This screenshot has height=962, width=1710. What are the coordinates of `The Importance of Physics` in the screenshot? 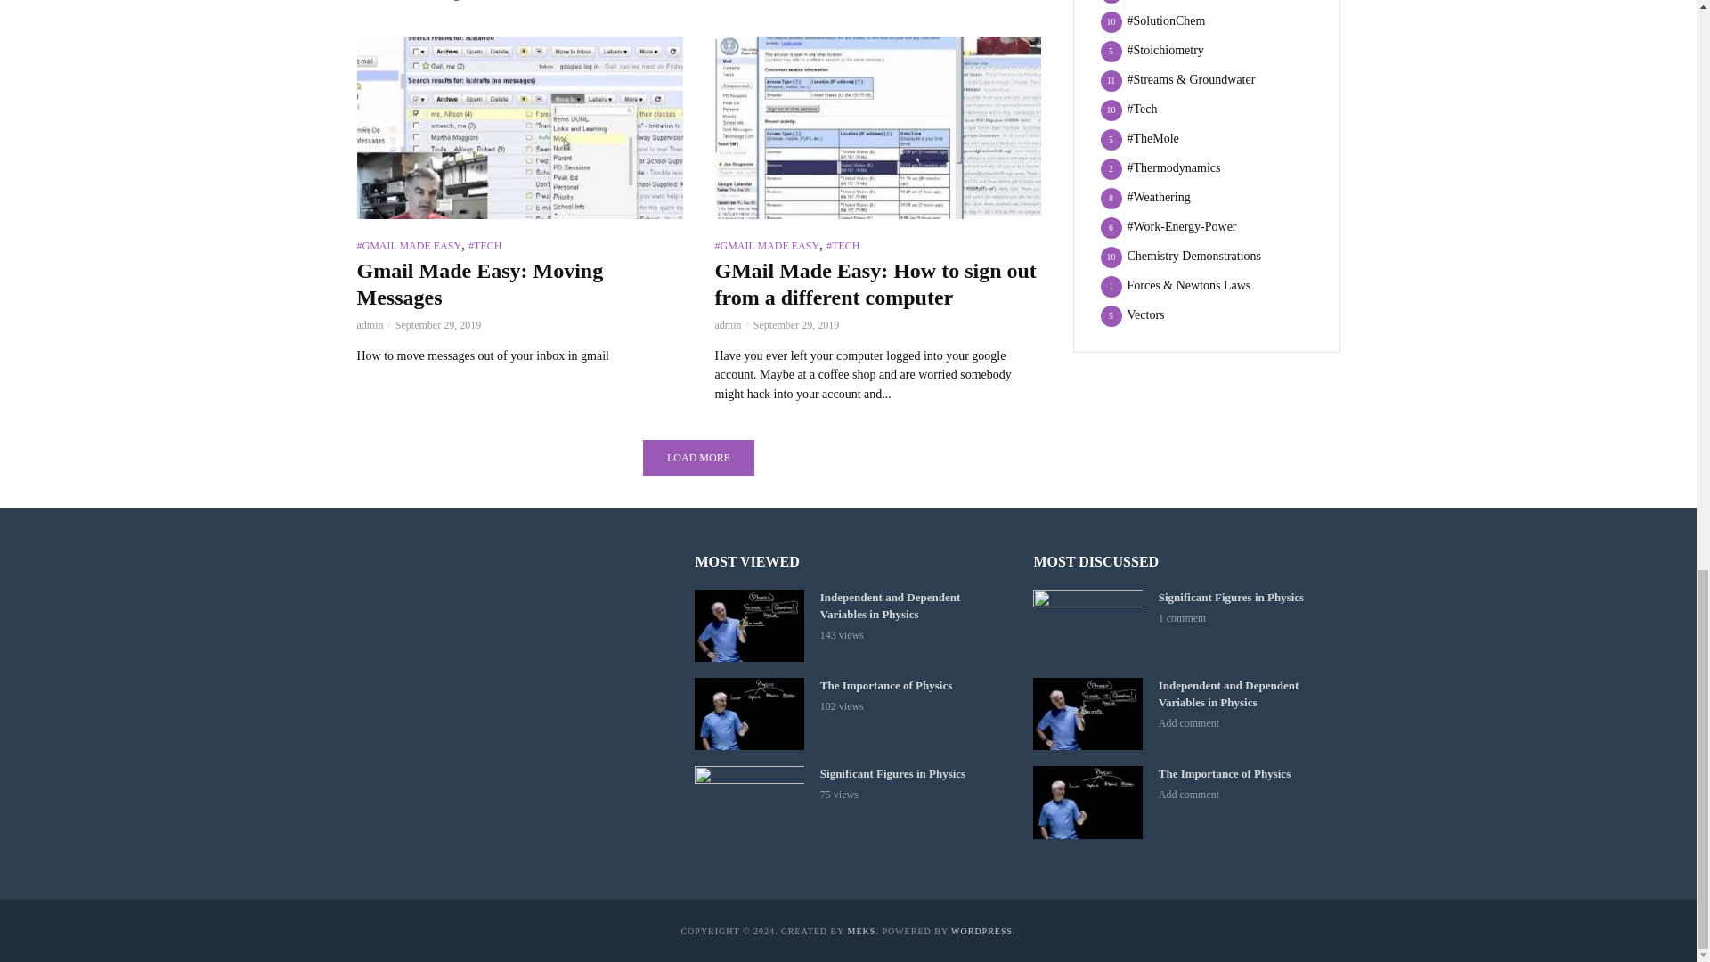 It's located at (1087, 802).